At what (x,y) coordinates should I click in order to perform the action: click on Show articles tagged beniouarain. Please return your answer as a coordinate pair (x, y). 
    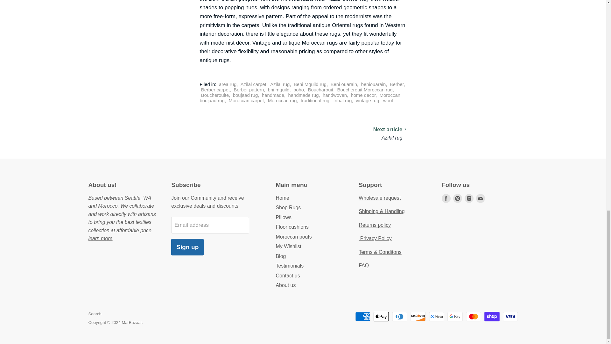
    Looking at the image, I should click on (374, 84).